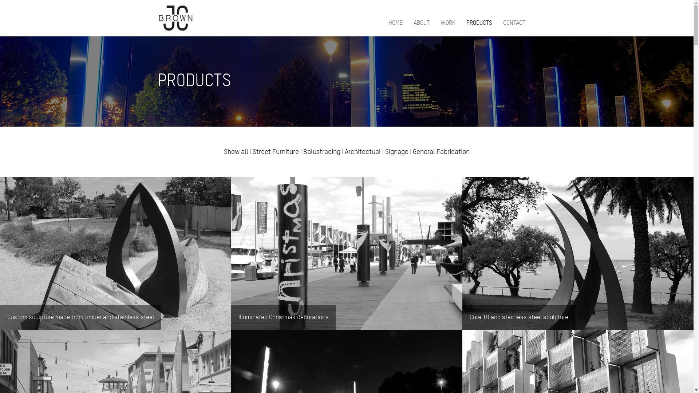  Describe the element at coordinates (441, 152) in the screenshot. I see `General Fabrication` at that location.